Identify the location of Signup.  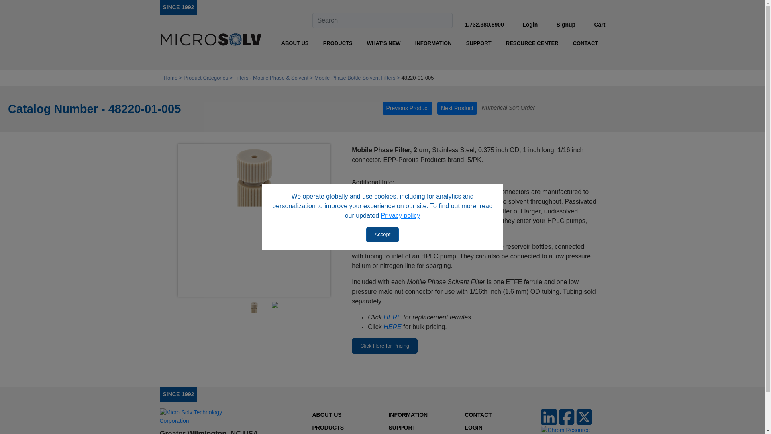
(566, 24).